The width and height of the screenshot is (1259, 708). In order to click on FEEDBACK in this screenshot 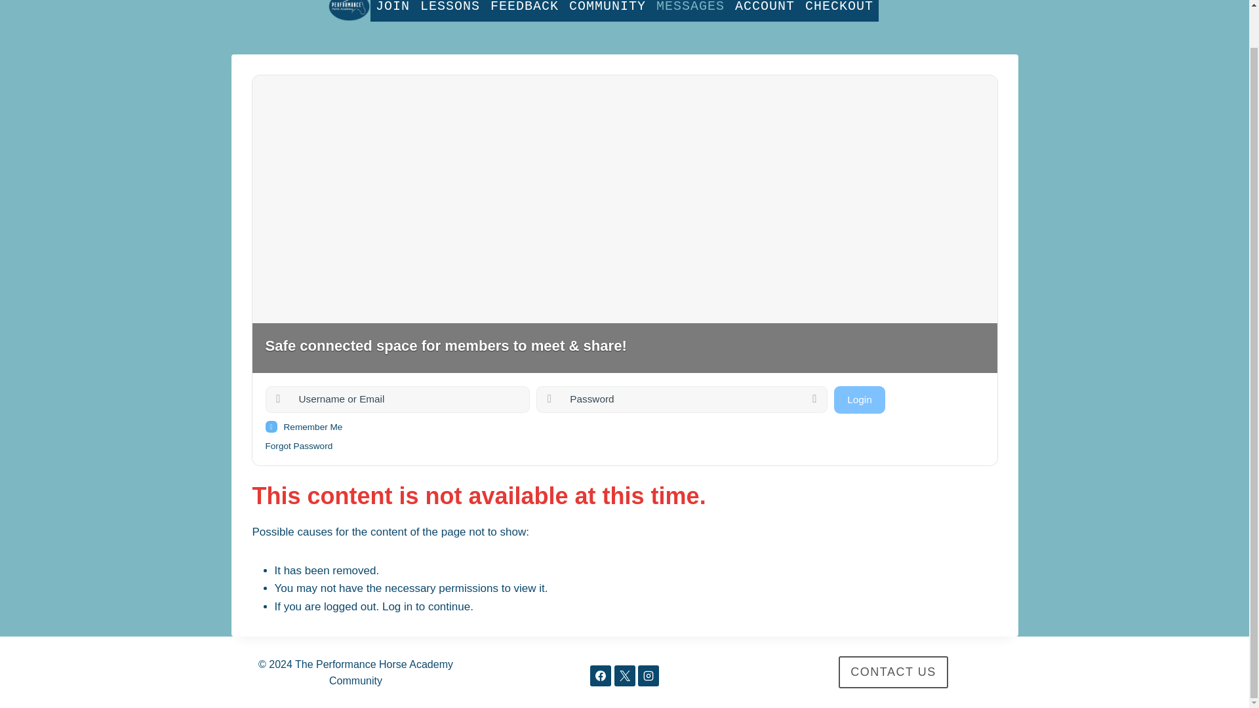, I will do `click(525, 10)`.